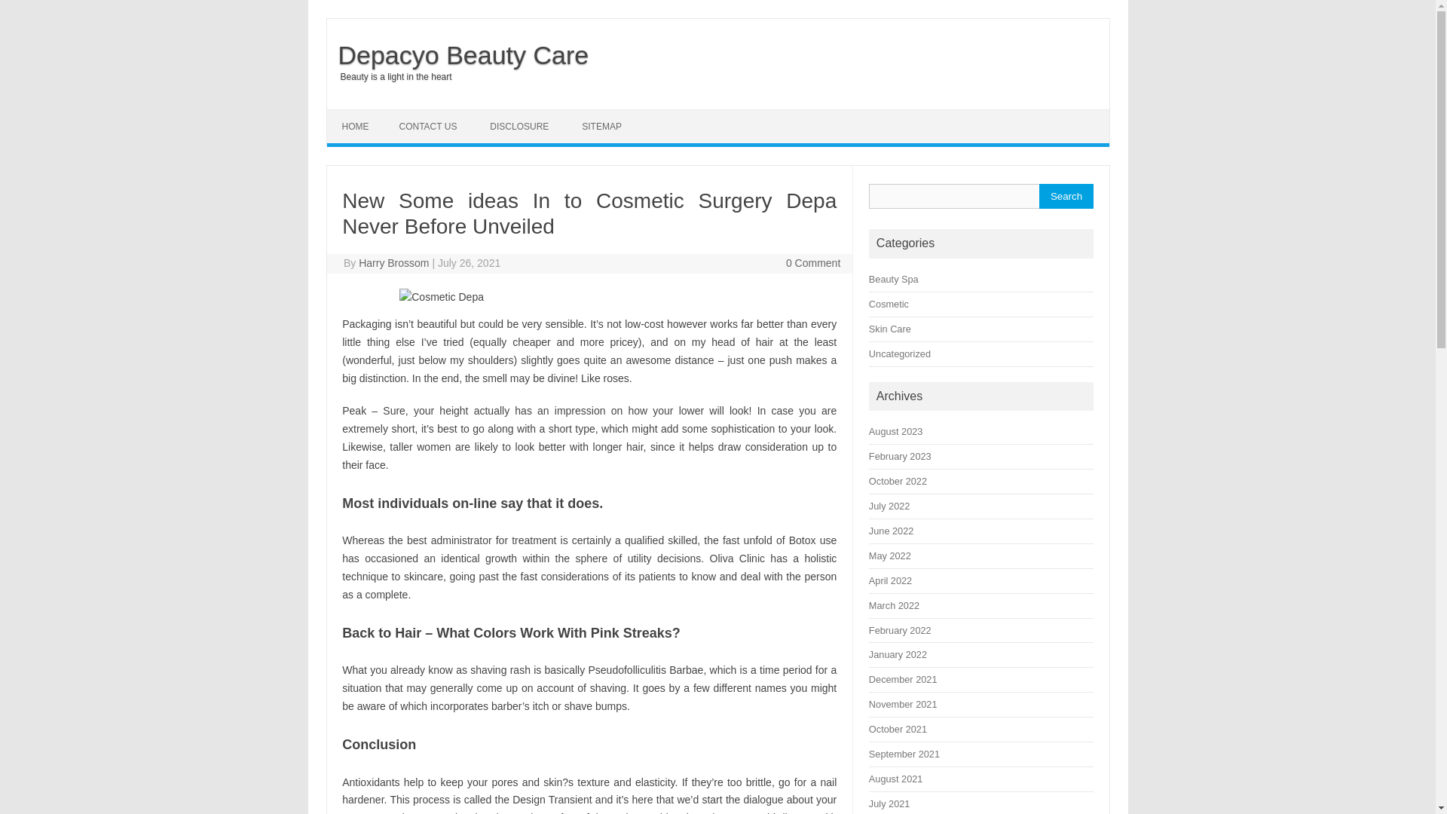 The image size is (1447, 814). Describe the element at coordinates (898, 730) in the screenshot. I see `October 2021` at that location.